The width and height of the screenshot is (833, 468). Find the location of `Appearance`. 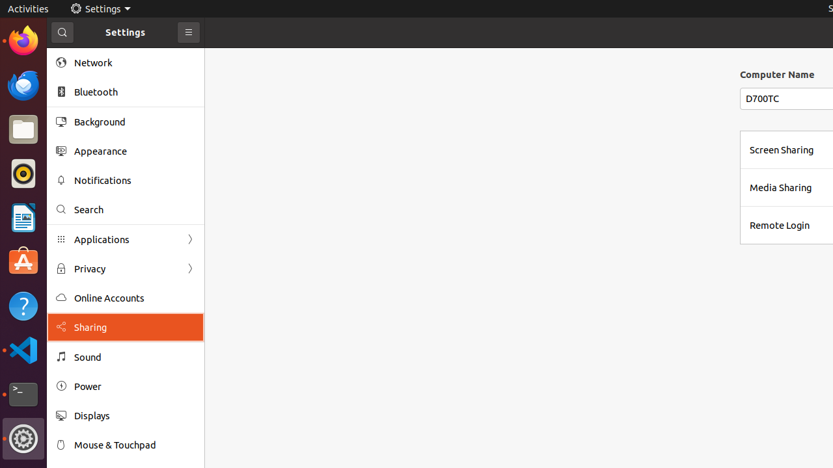

Appearance is located at coordinates (135, 151).